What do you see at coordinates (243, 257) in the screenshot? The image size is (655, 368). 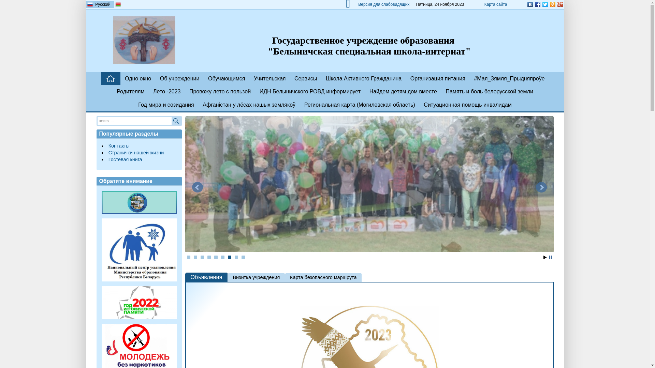 I see `9` at bounding box center [243, 257].